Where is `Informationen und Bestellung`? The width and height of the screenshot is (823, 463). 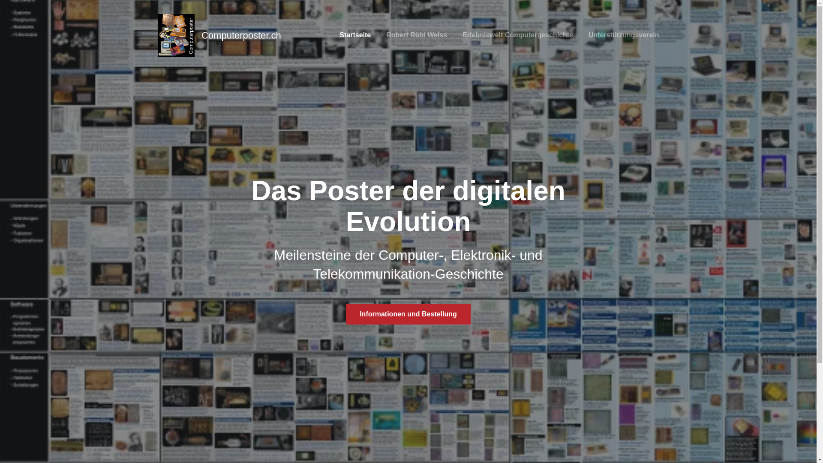 Informationen und Bestellung is located at coordinates (408, 314).